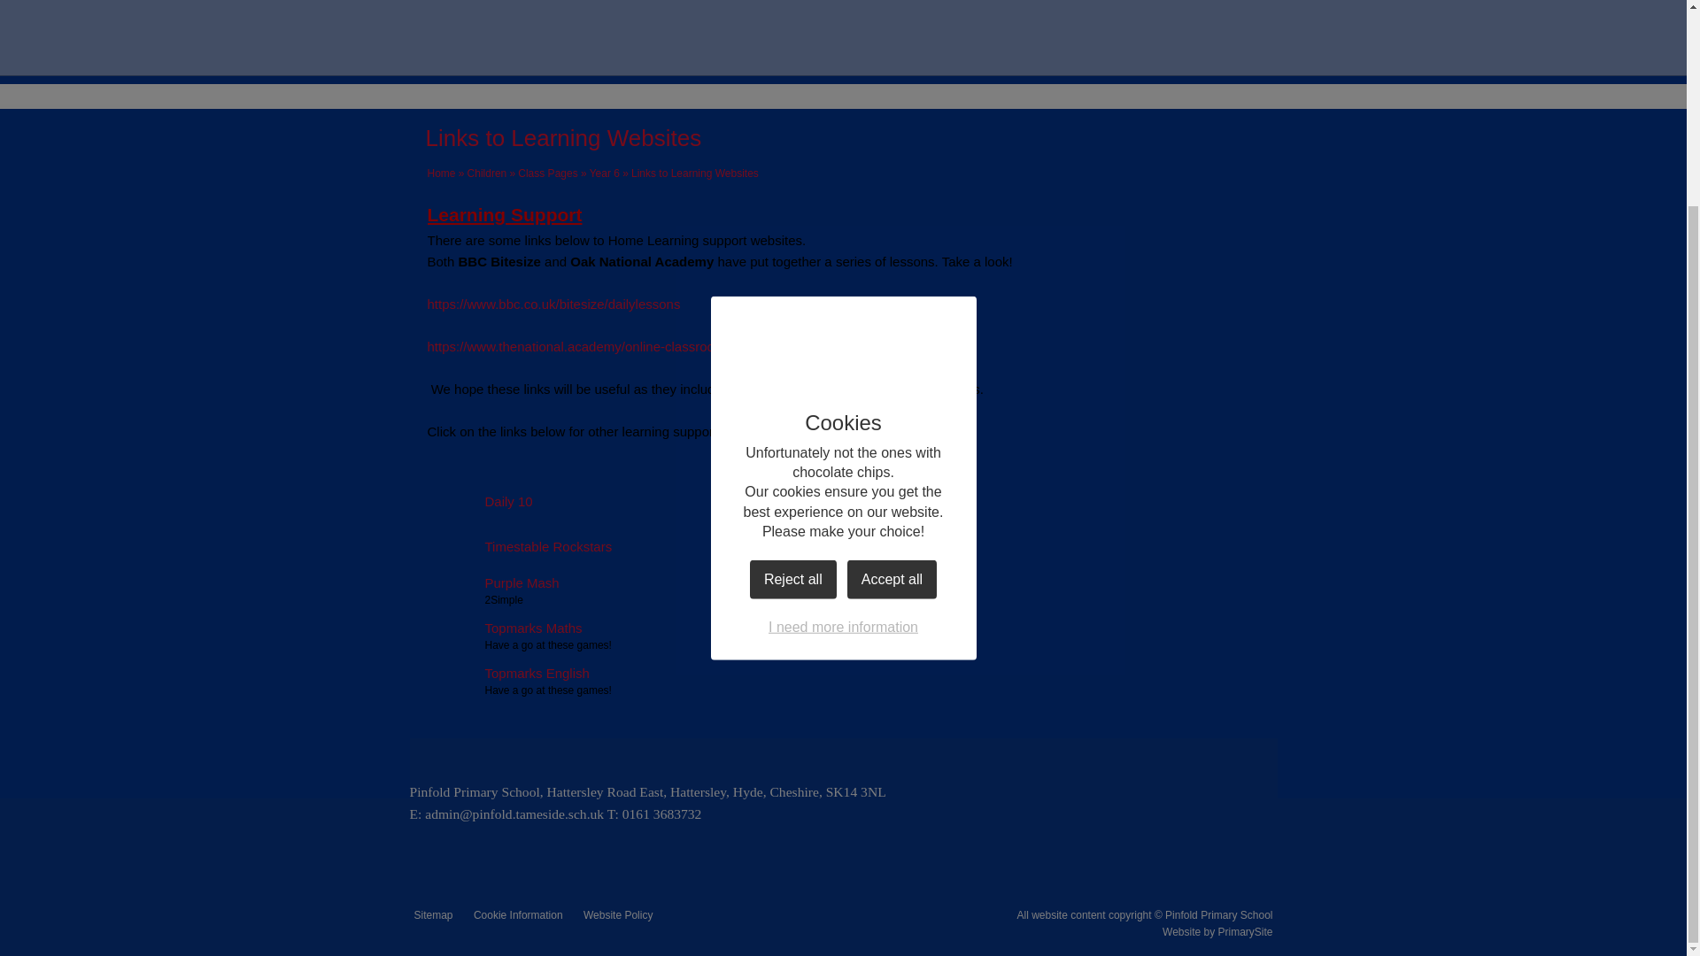 The height and width of the screenshot is (956, 1700). What do you see at coordinates (477, 50) in the screenshot?
I see `Home` at bounding box center [477, 50].